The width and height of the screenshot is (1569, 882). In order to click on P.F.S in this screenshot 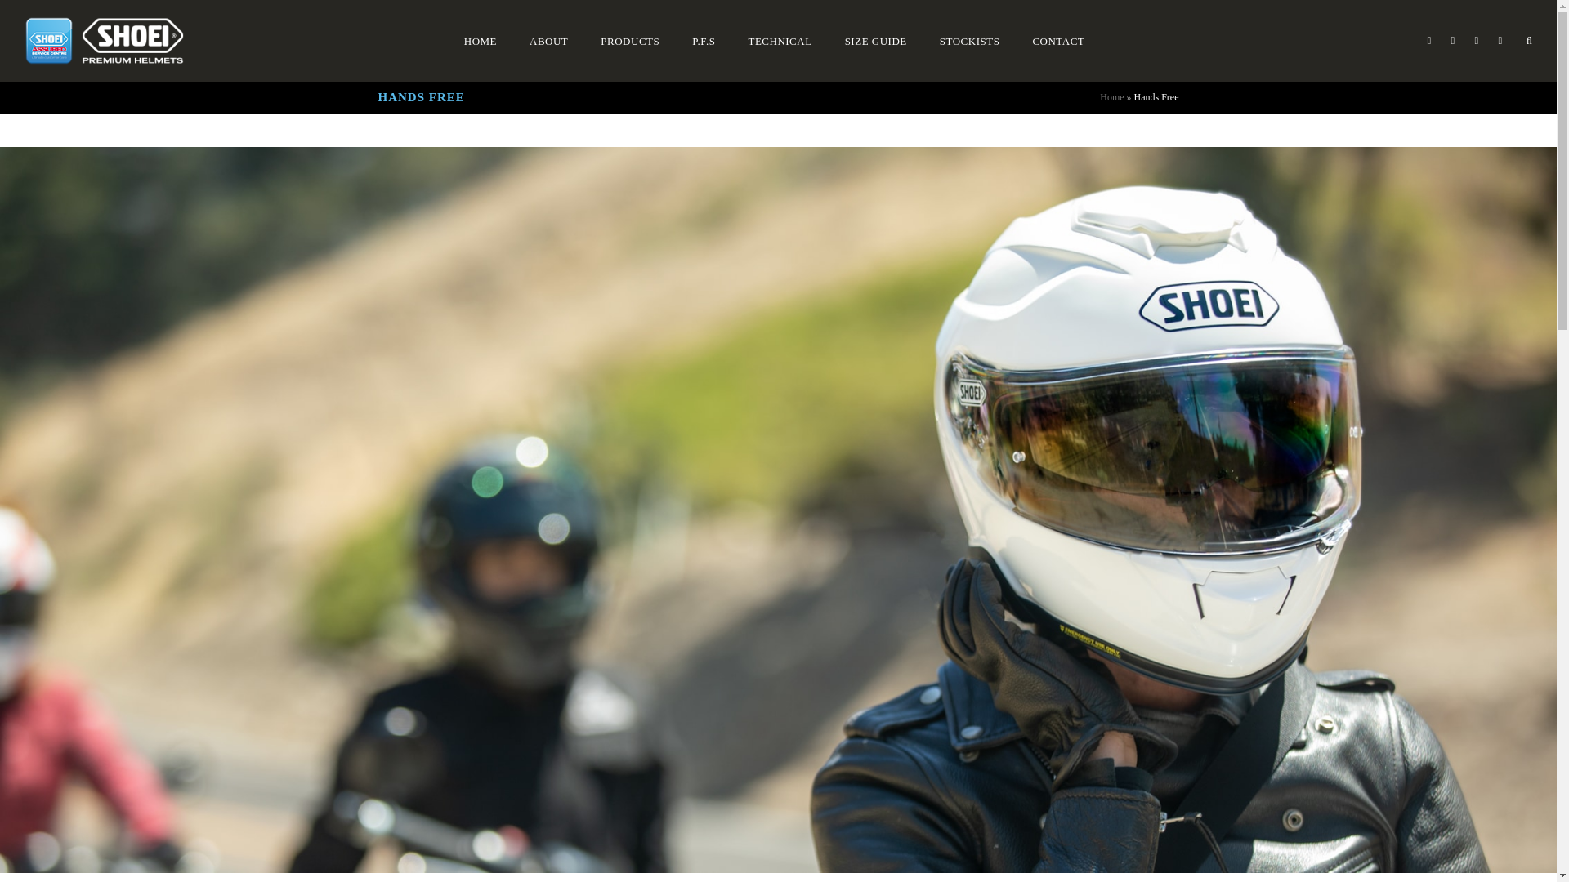, I will do `click(703, 41)`.